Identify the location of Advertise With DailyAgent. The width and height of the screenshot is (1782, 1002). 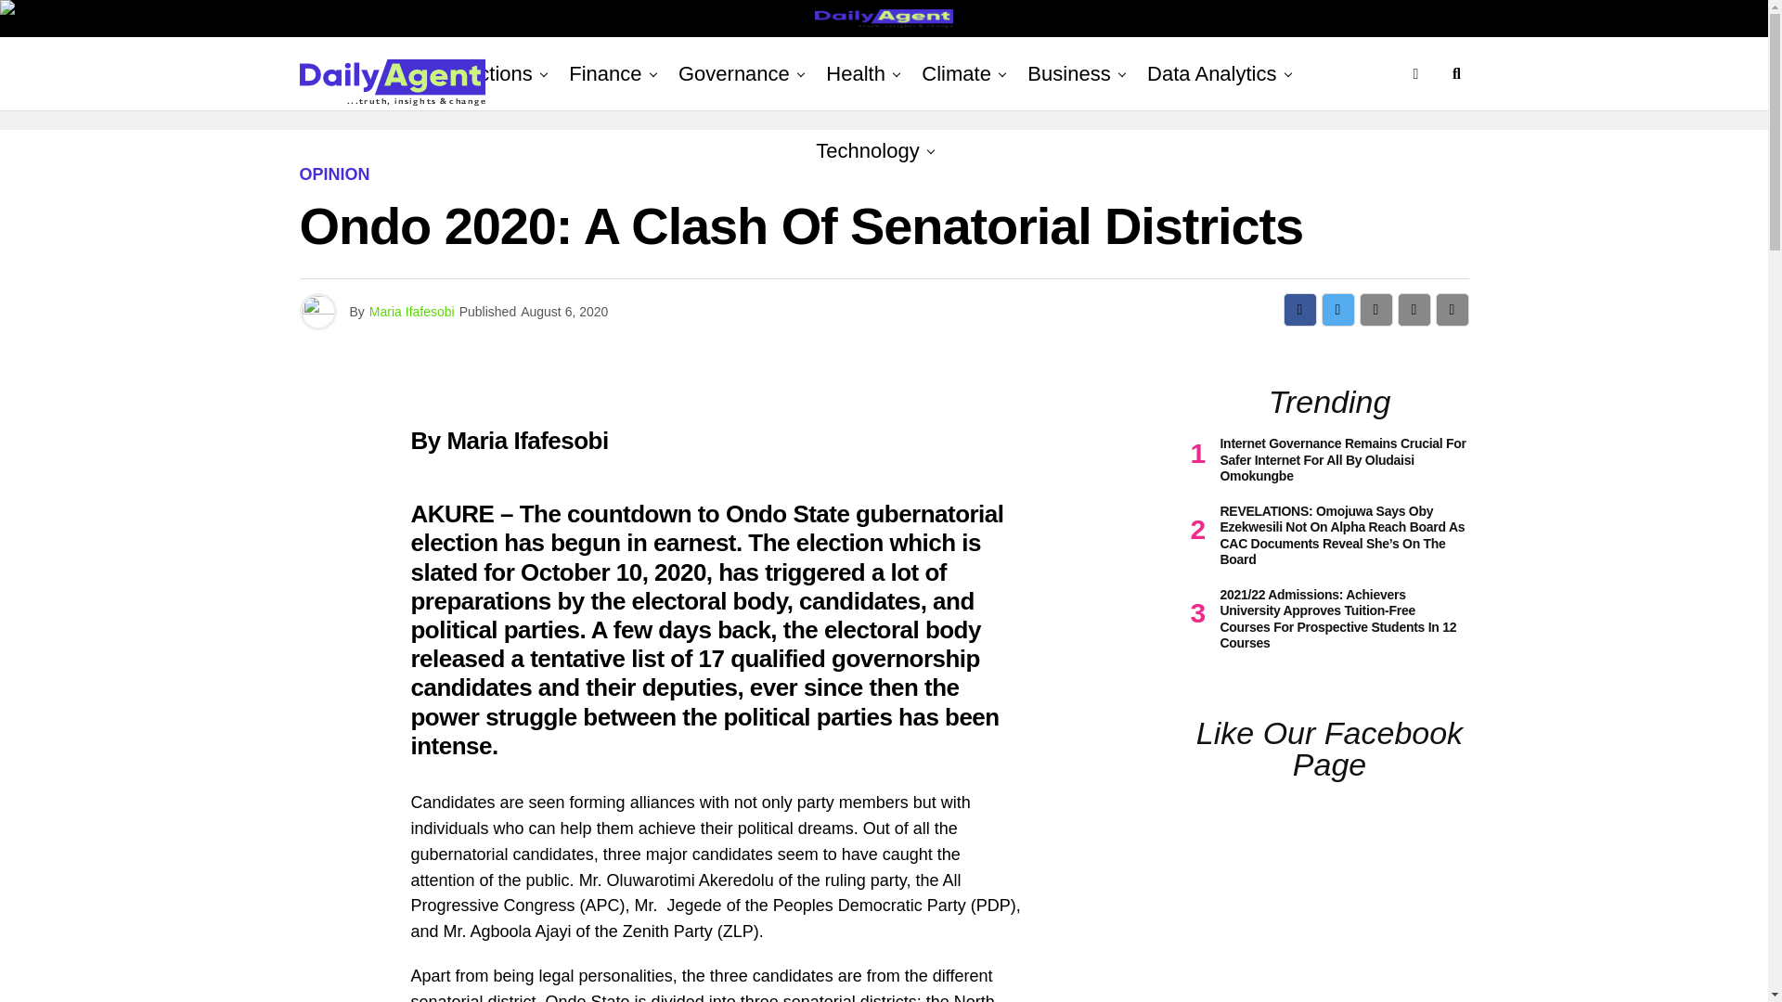
(462, 38).